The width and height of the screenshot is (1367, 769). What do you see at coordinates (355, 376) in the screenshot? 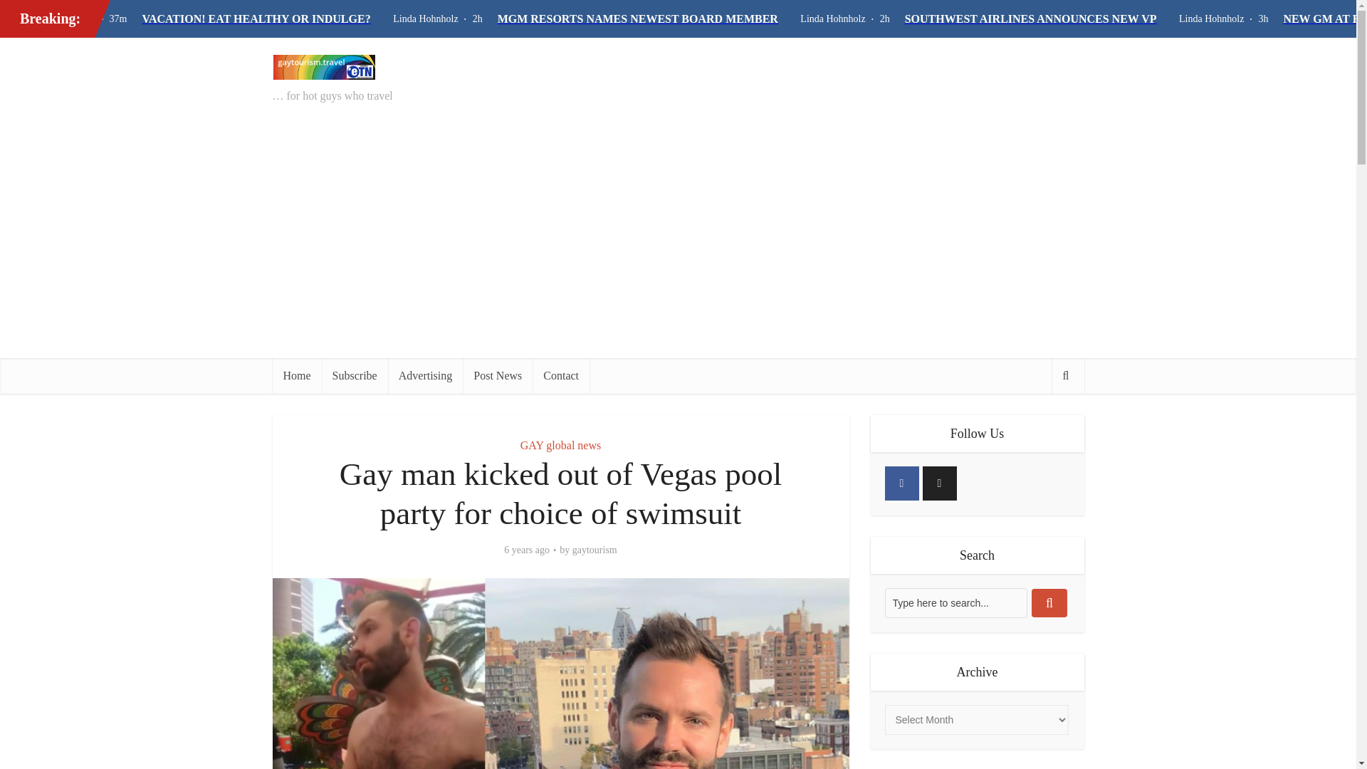
I see `Subscribe` at bounding box center [355, 376].